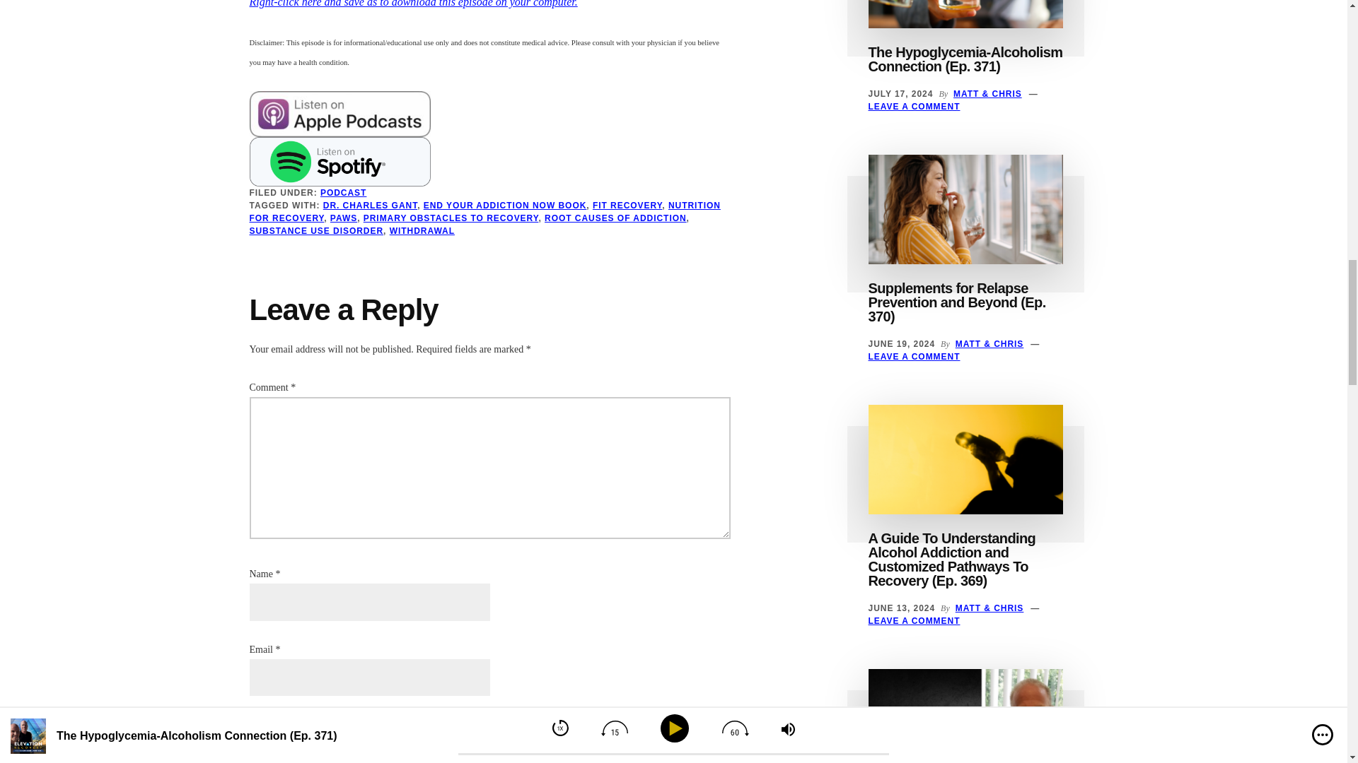  Describe the element at coordinates (451, 218) in the screenshot. I see `PRIMARY OBSTACLES TO RECOVERY` at that location.